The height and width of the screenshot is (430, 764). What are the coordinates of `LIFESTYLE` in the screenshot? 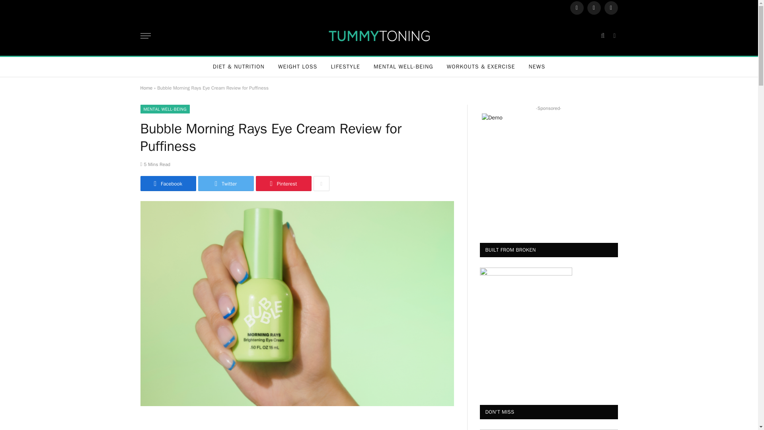 It's located at (345, 67).